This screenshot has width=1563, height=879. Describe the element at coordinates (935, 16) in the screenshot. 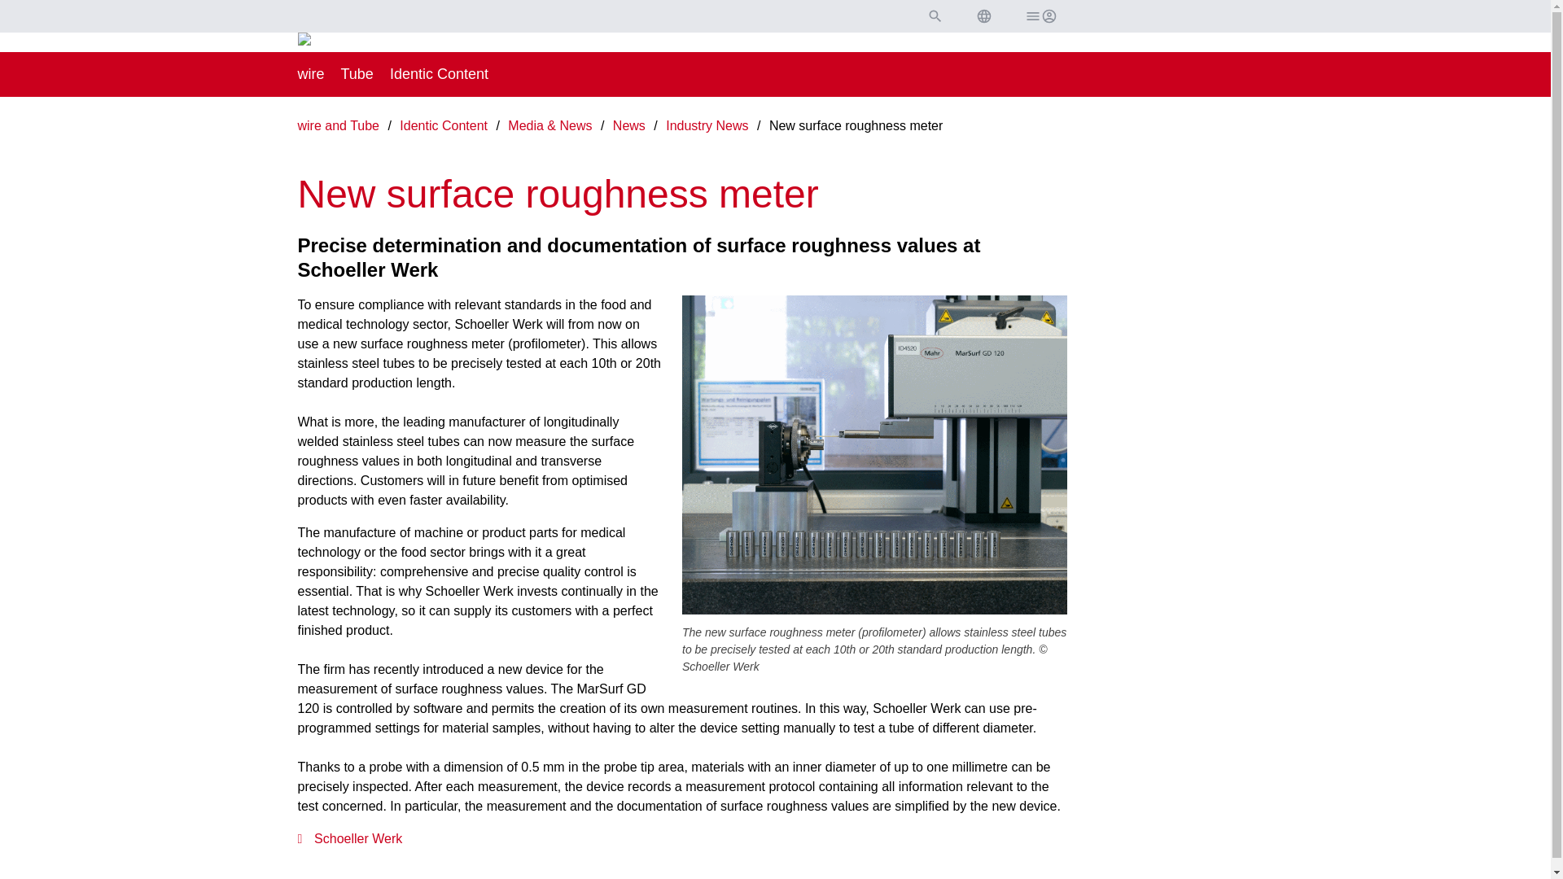

I see `Search` at that location.